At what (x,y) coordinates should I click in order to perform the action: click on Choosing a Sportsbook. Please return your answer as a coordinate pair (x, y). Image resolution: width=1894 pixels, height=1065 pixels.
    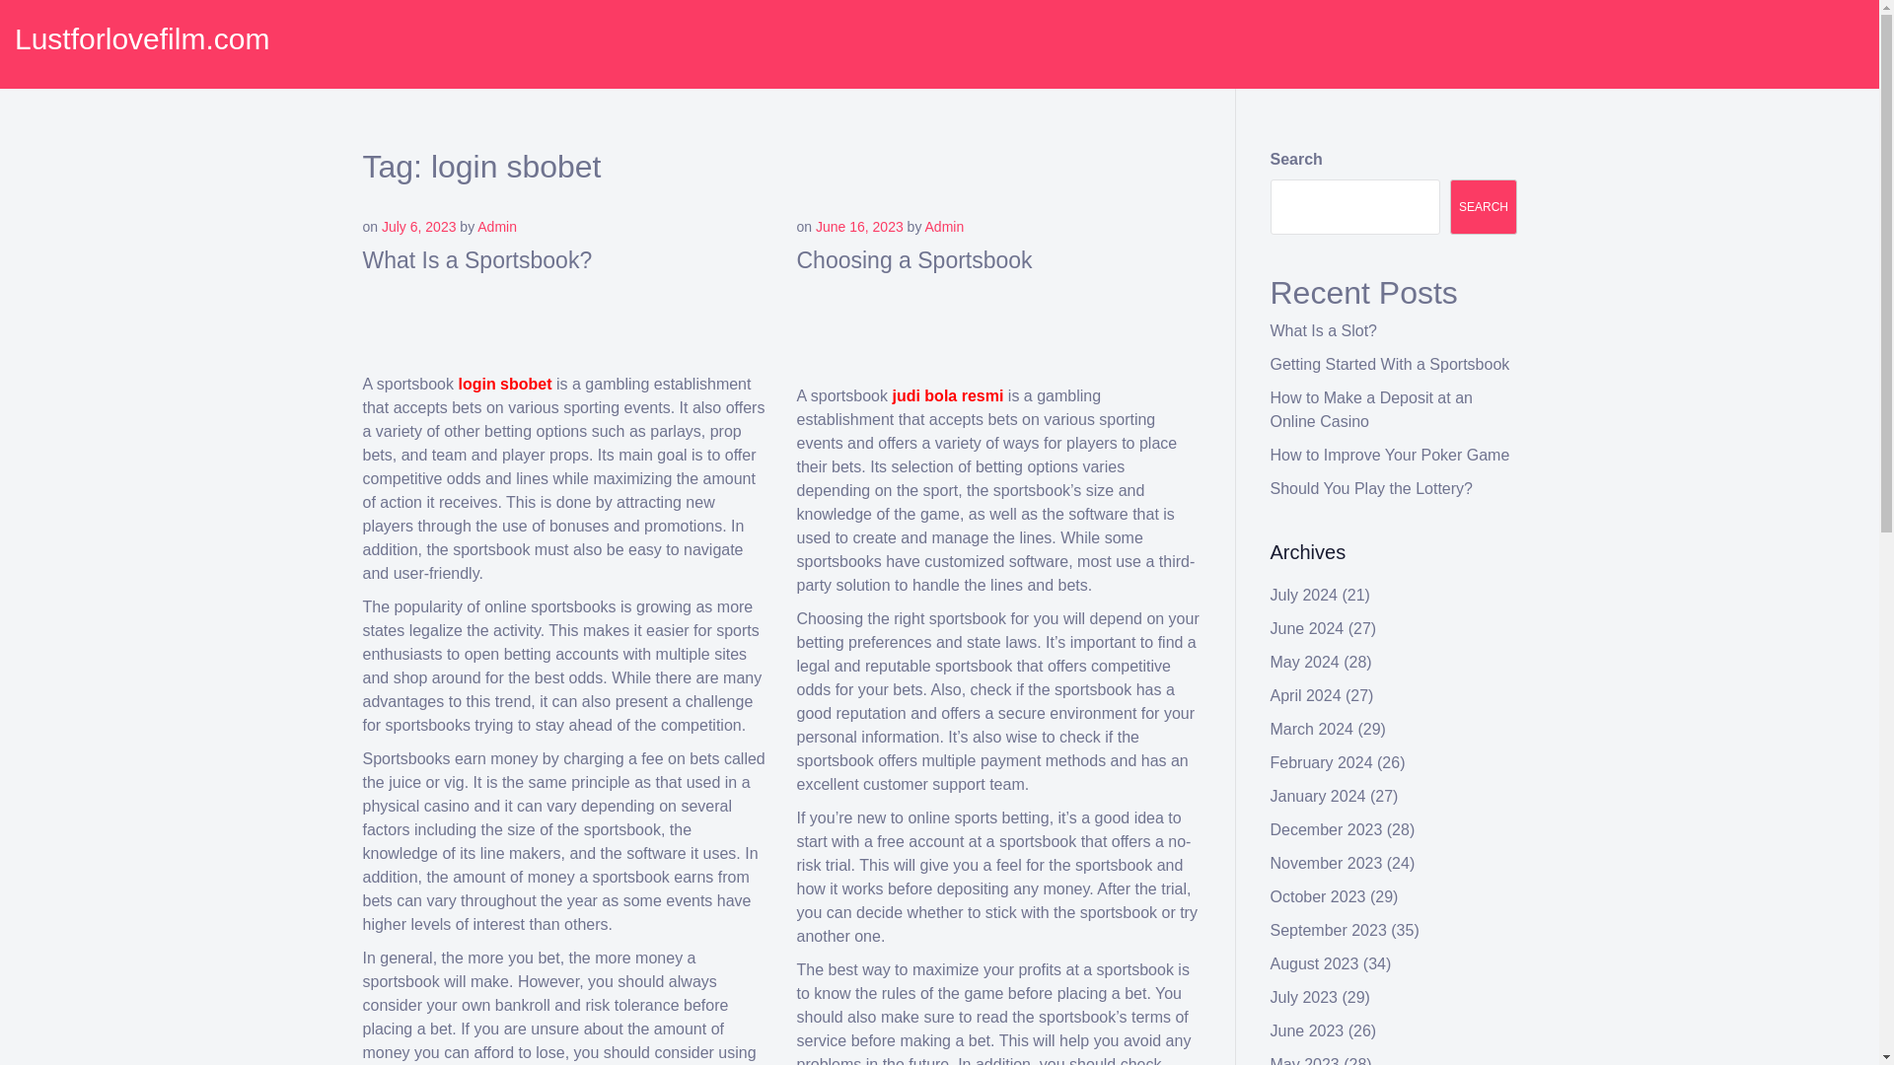
    Looking at the image, I should click on (914, 259).